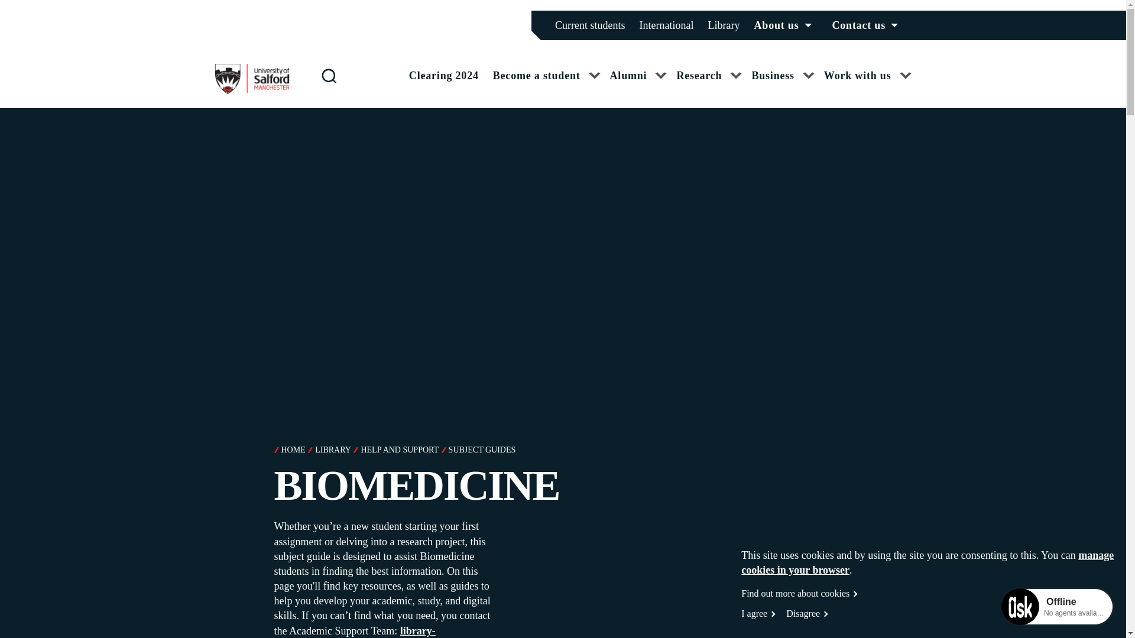  Describe the element at coordinates (252, 90) in the screenshot. I see `Home` at that location.